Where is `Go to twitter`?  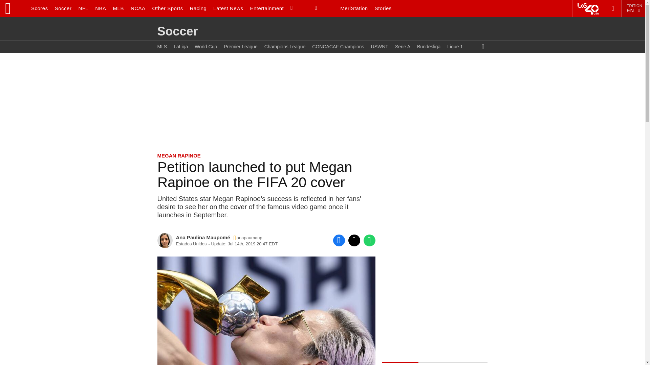
Go to twitter is located at coordinates (248, 237).